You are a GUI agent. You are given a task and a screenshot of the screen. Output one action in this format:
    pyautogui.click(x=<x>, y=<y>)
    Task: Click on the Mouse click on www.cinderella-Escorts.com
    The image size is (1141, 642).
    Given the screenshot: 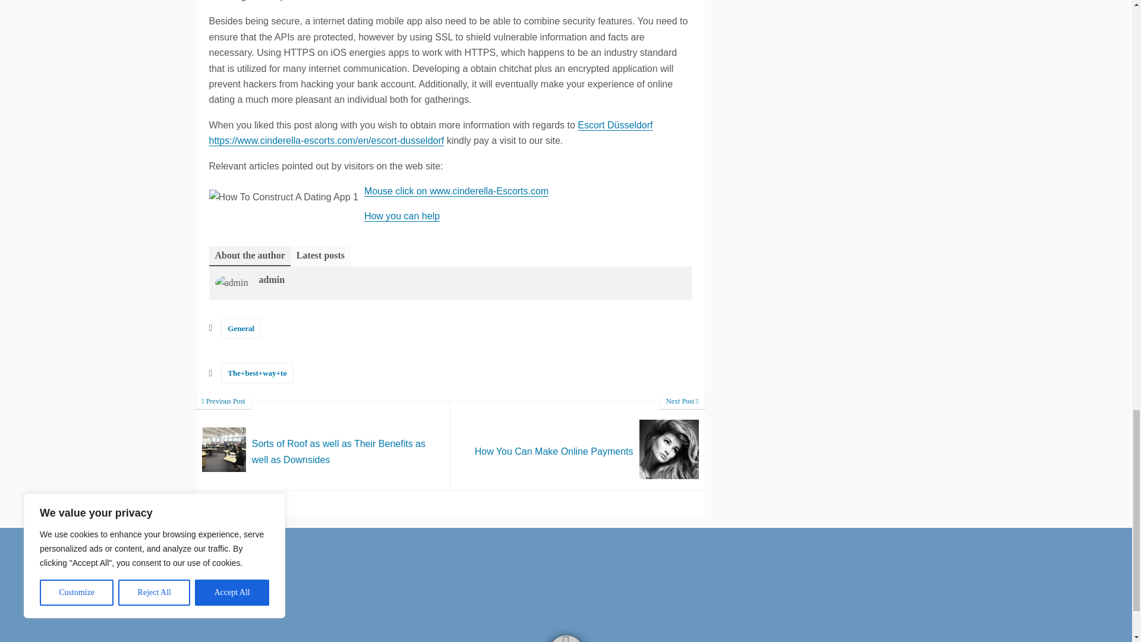 What is the action you would take?
    pyautogui.click(x=456, y=191)
    